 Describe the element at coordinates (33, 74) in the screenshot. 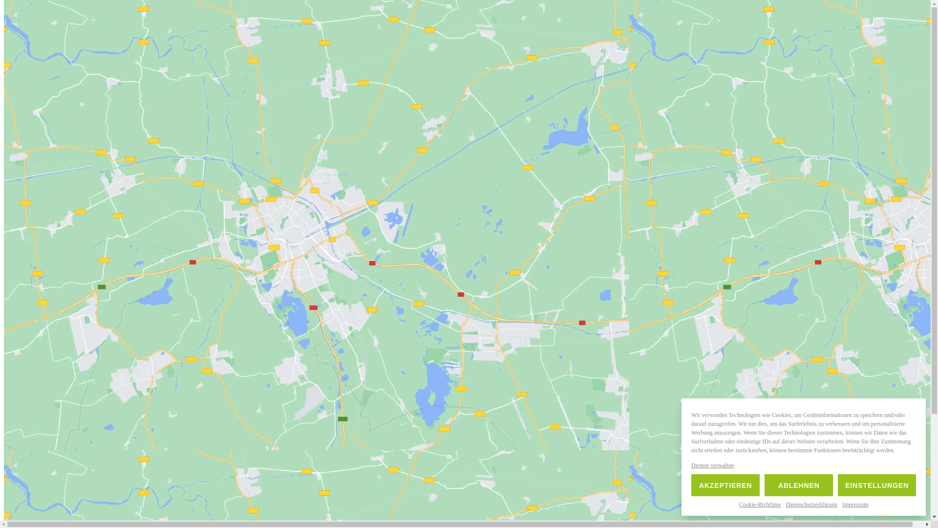

I see `Home` at that location.